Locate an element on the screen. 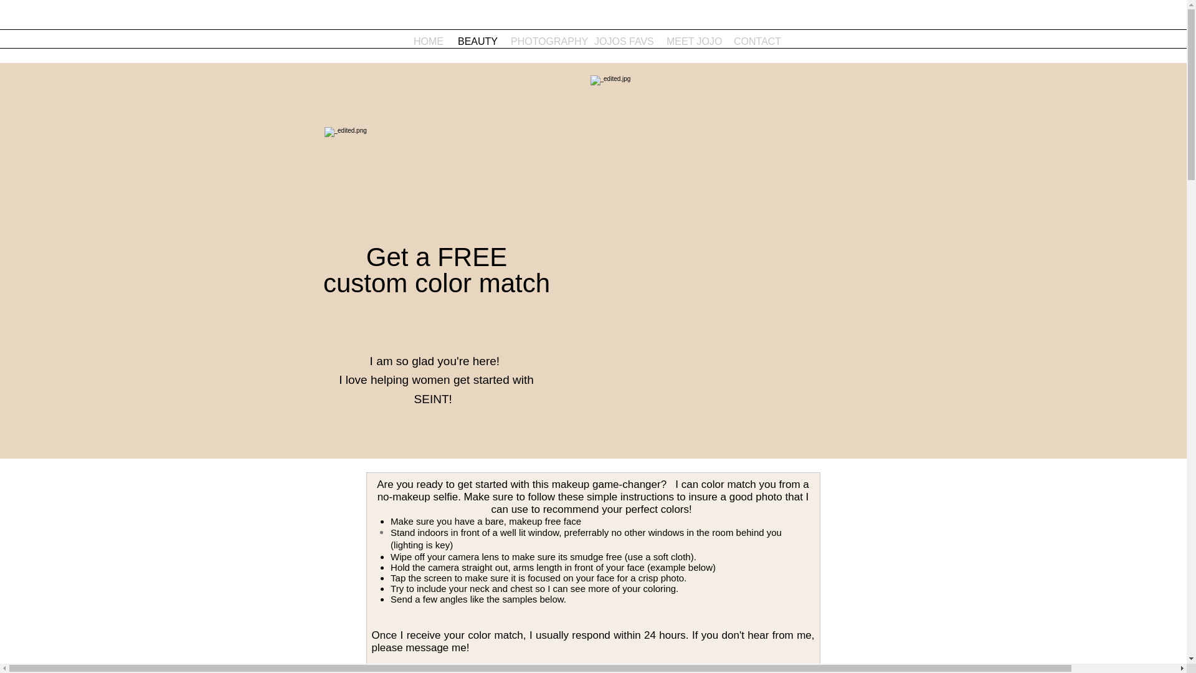  JOJOS FAVS is located at coordinates (620, 41).